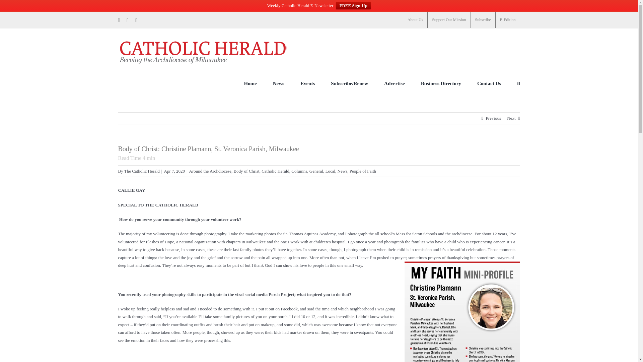 This screenshot has height=362, width=643. Describe the element at coordinates (353, 5) in the screenshot. I see `FREE Sign-Up` at that location.